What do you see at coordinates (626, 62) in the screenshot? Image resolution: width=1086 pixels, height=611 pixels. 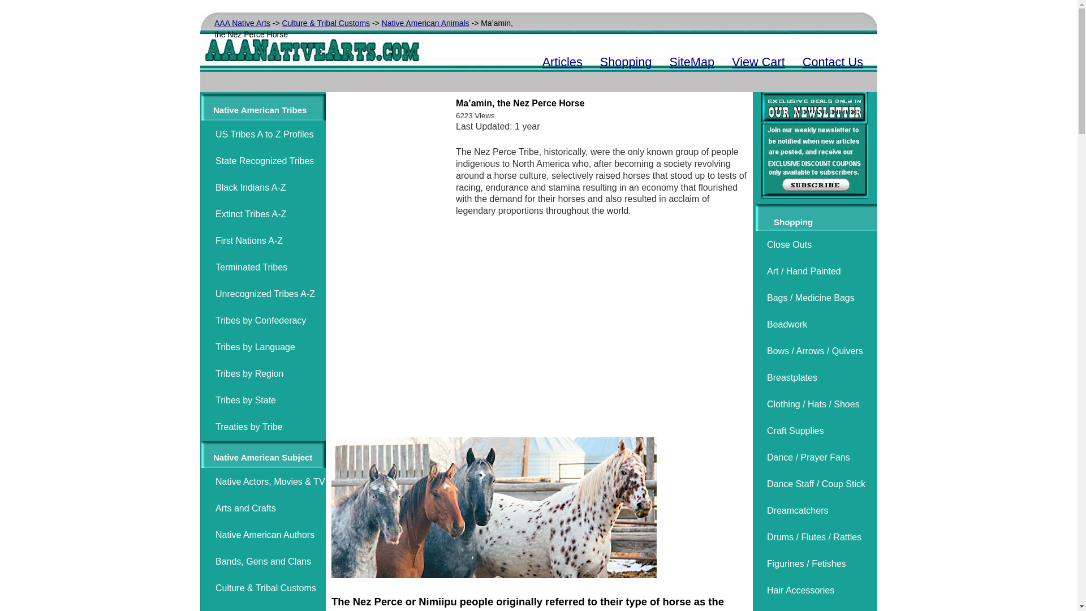 I see `AAA Native Arts Gallery Catalog` at bounding box center [626, 62].